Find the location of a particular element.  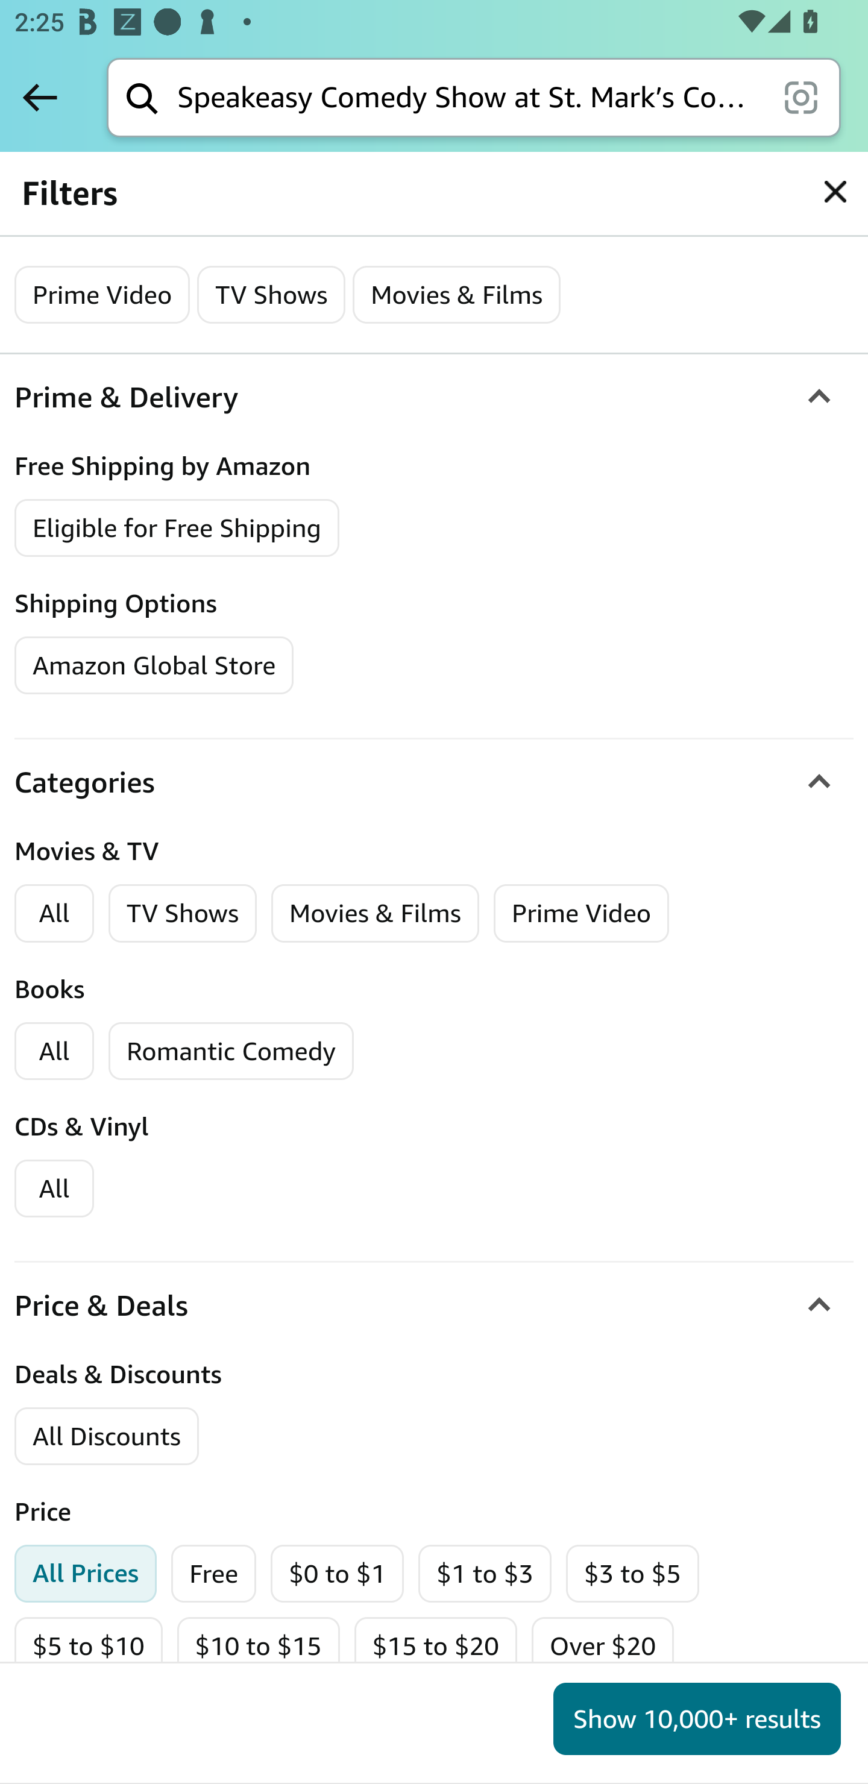

Over $20 is located at coordinates (602, 1647).